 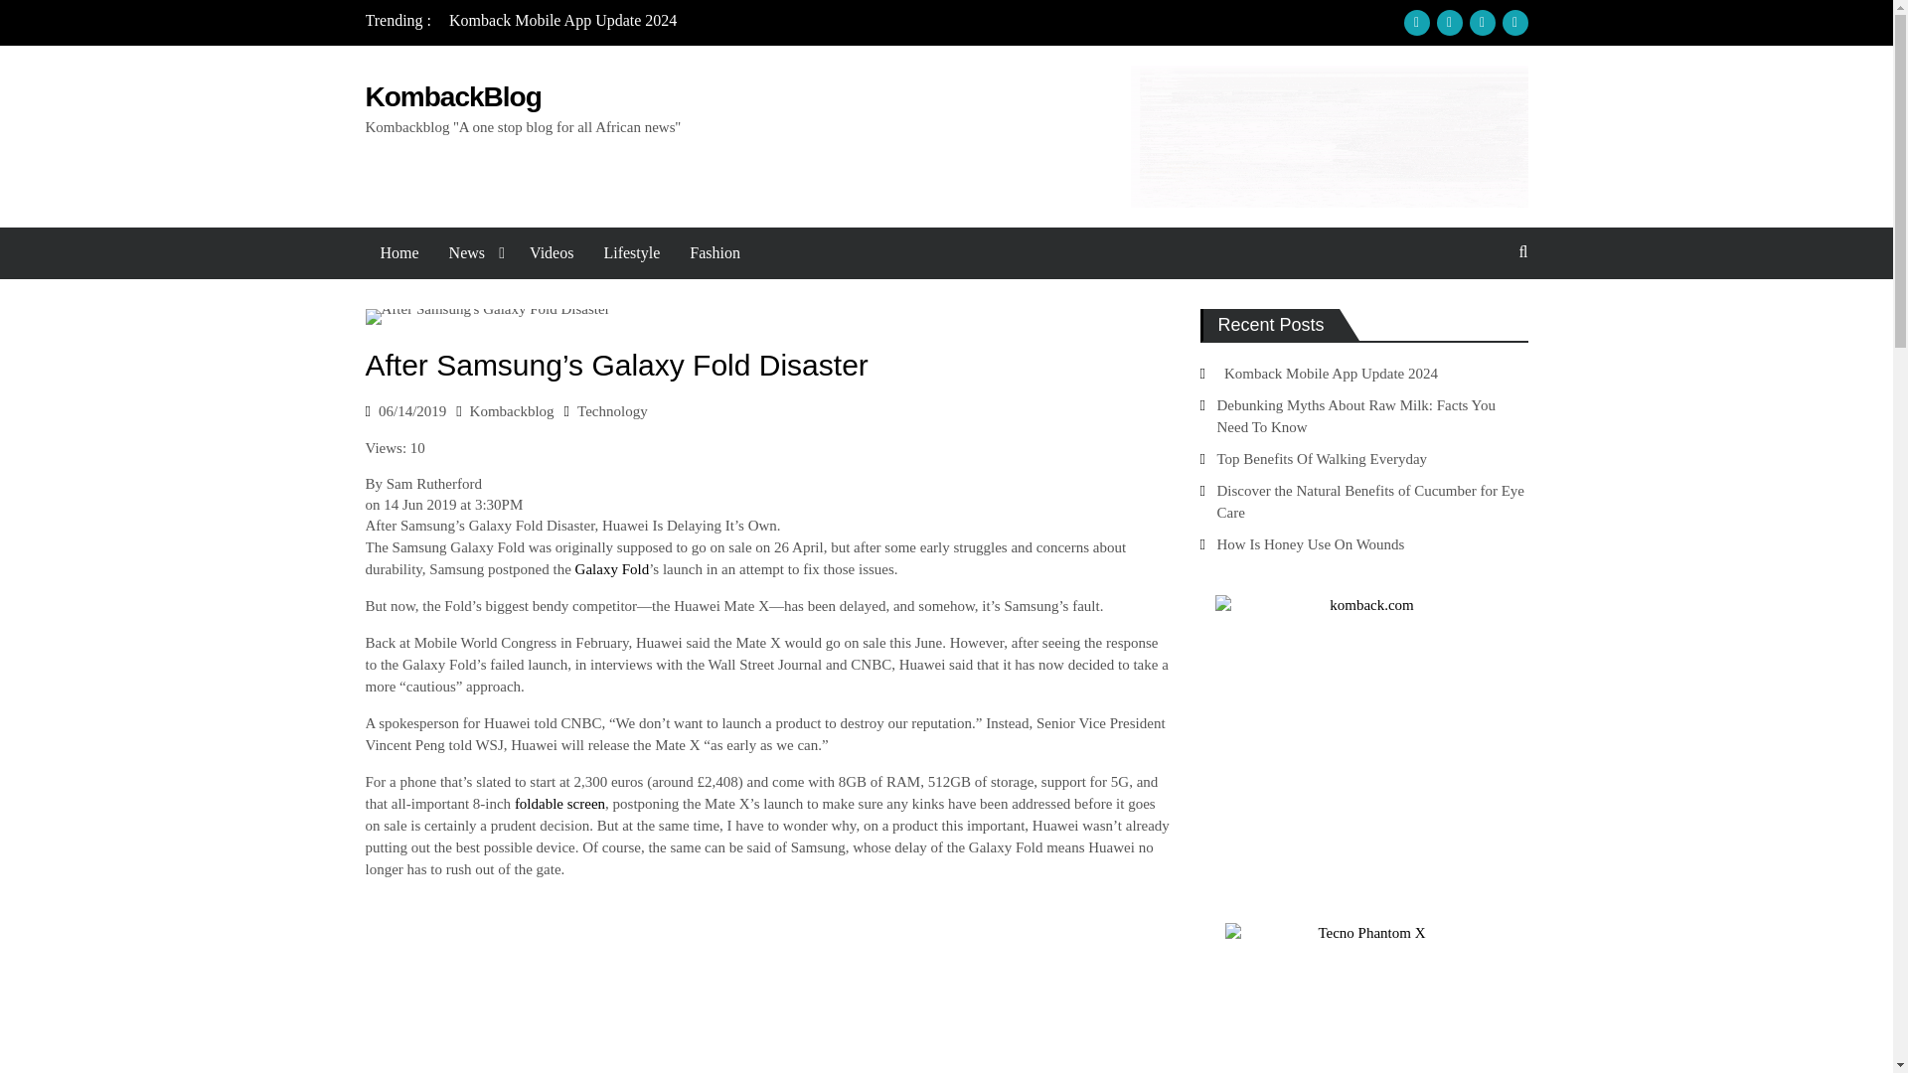 What do you see at coordinates (1415, 22) in the screenshot?
I see `Facebook` at bounding box center [1415, 22].